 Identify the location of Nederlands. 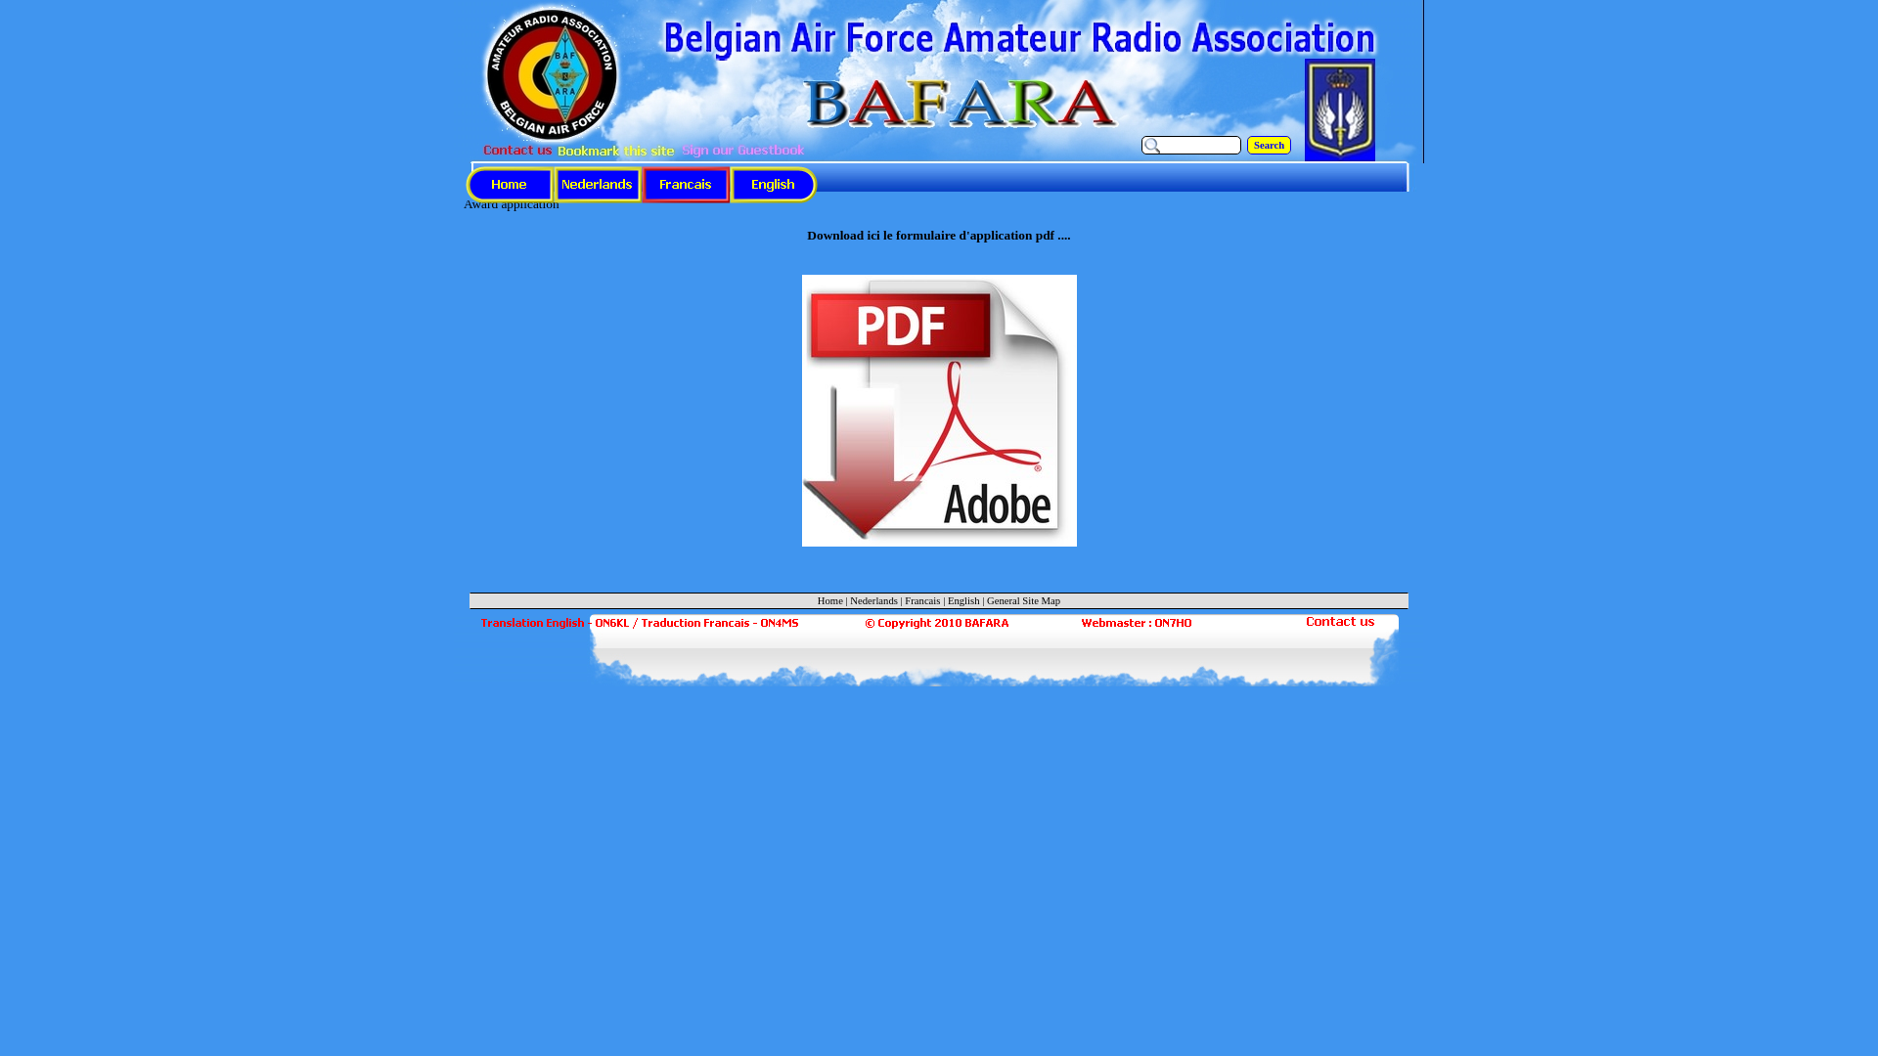
(874, 600).